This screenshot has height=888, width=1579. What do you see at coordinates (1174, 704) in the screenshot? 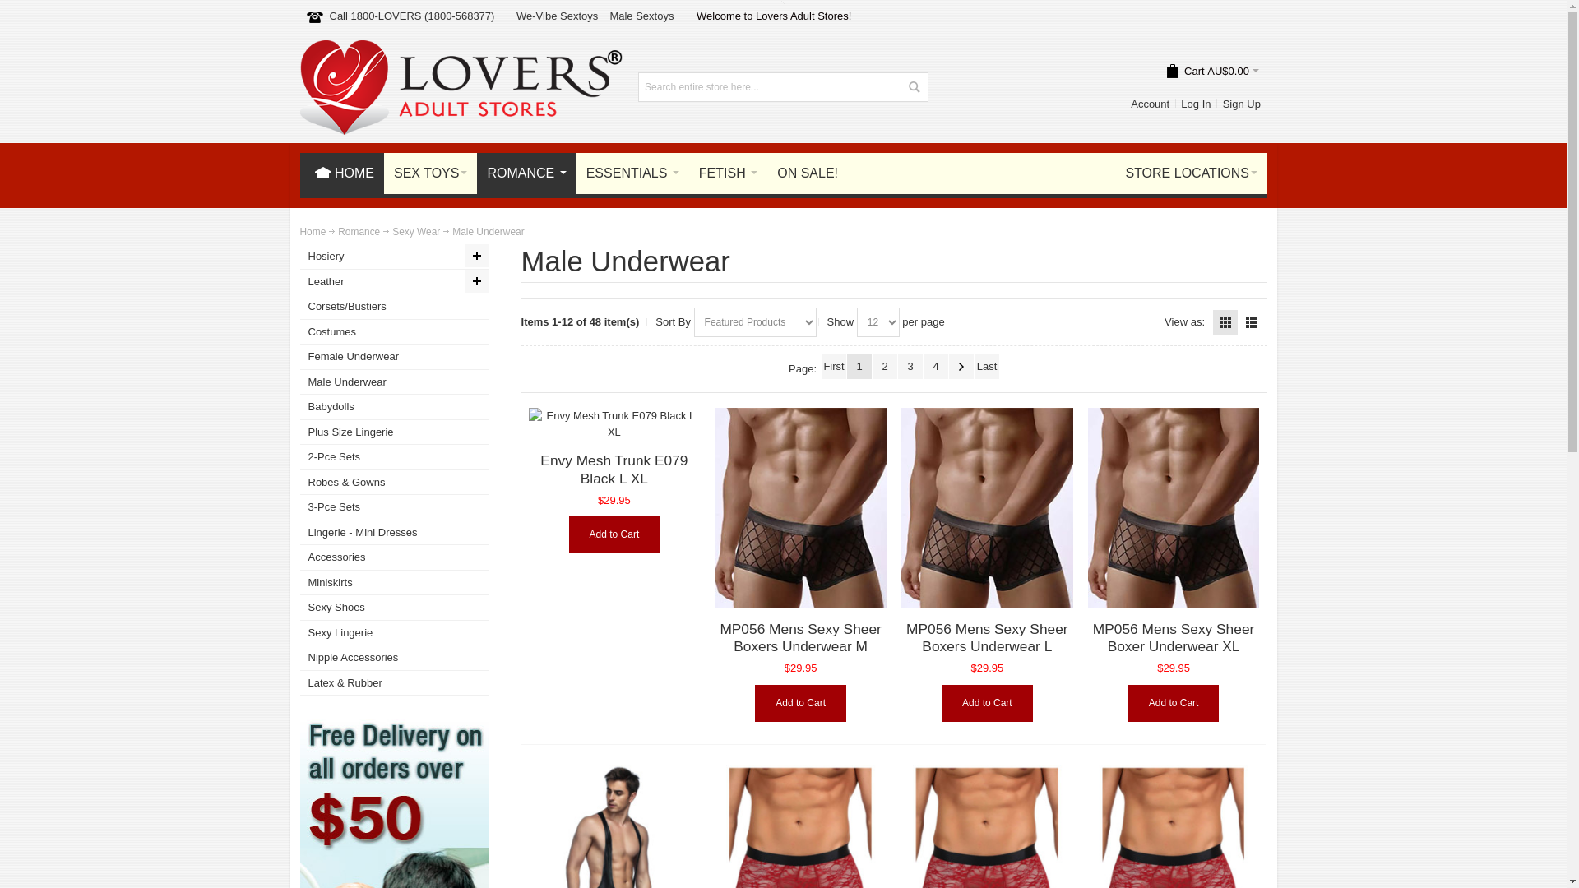
I see `Add to Cart` at bounding box center [1174, 704].